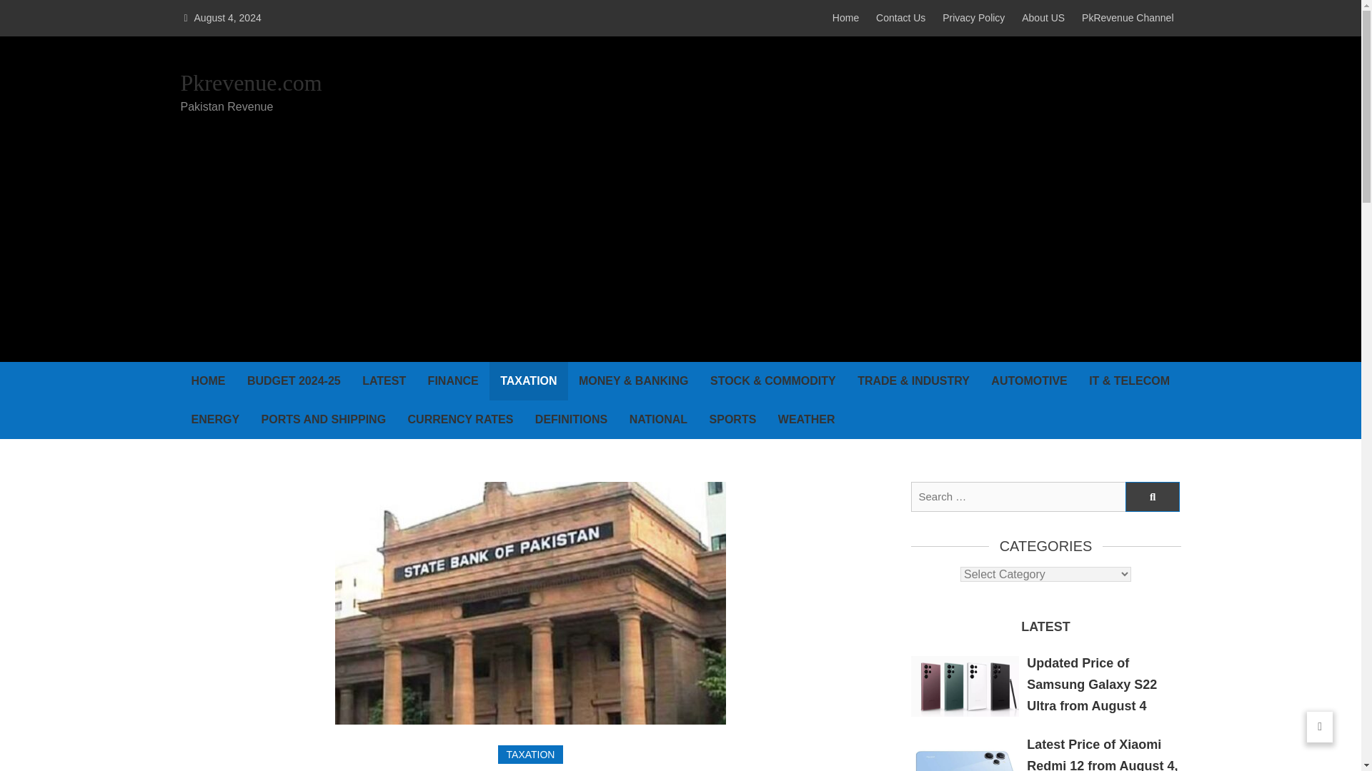  I want to click on DEFINITIONS, so click(571, 419).